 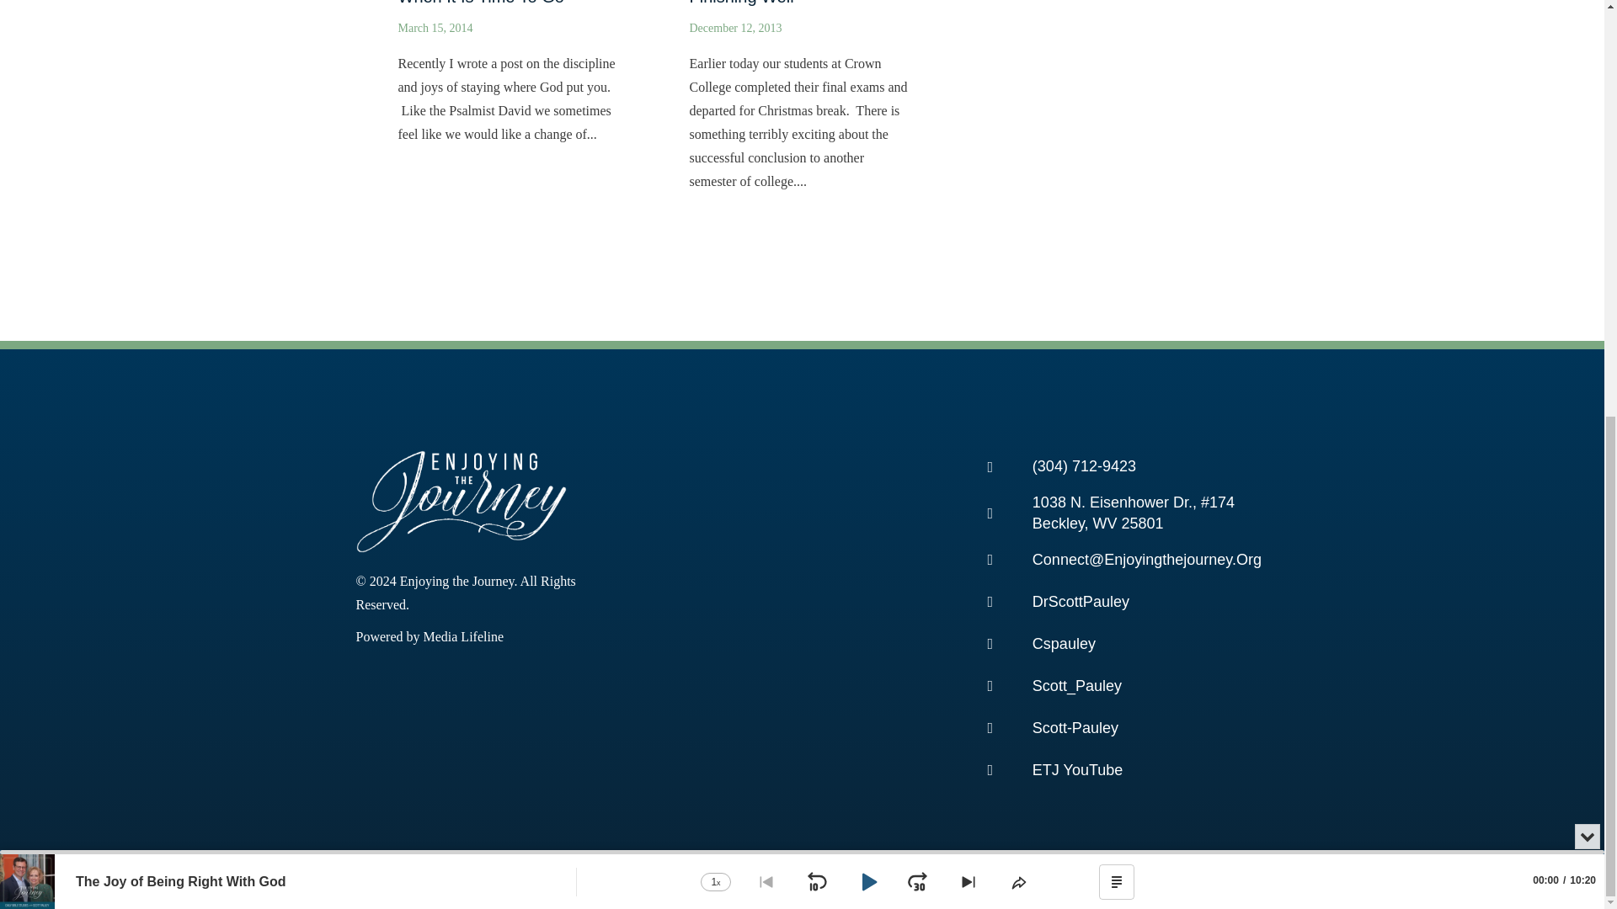 I want to click on Scott-Pauley, so click(x=1110, y=727).